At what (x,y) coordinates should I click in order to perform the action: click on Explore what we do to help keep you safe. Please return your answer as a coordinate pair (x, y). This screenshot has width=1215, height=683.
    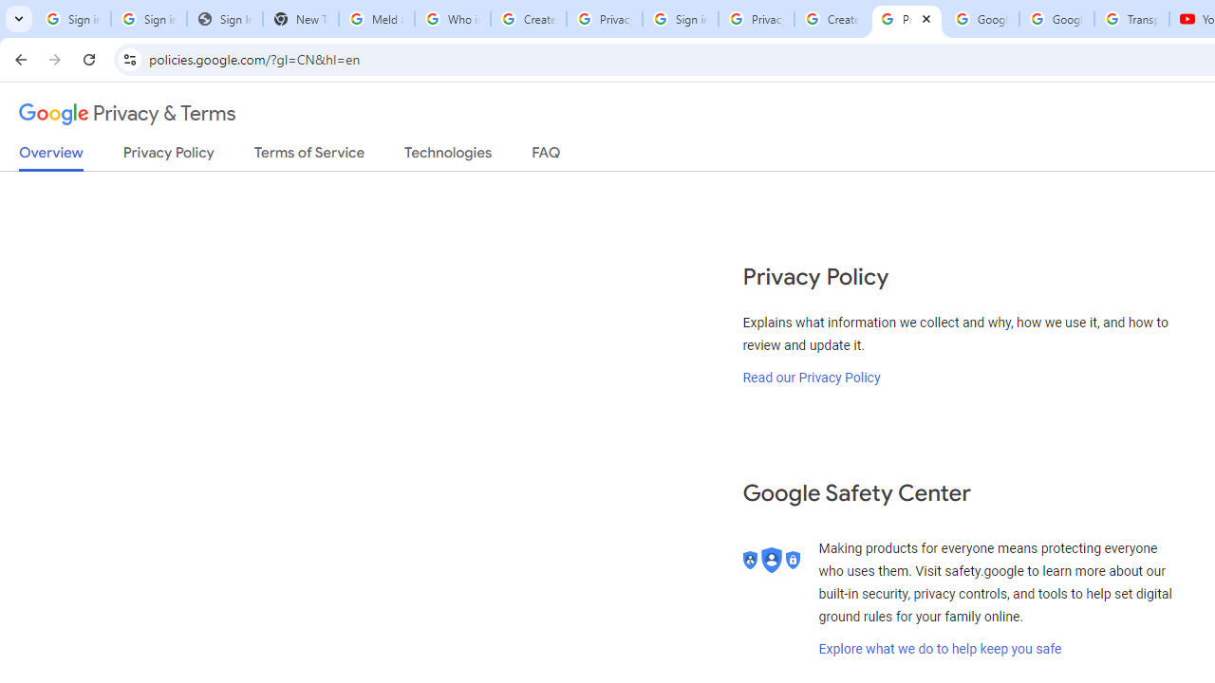
    Looking at the image, I should click on (940, 649).